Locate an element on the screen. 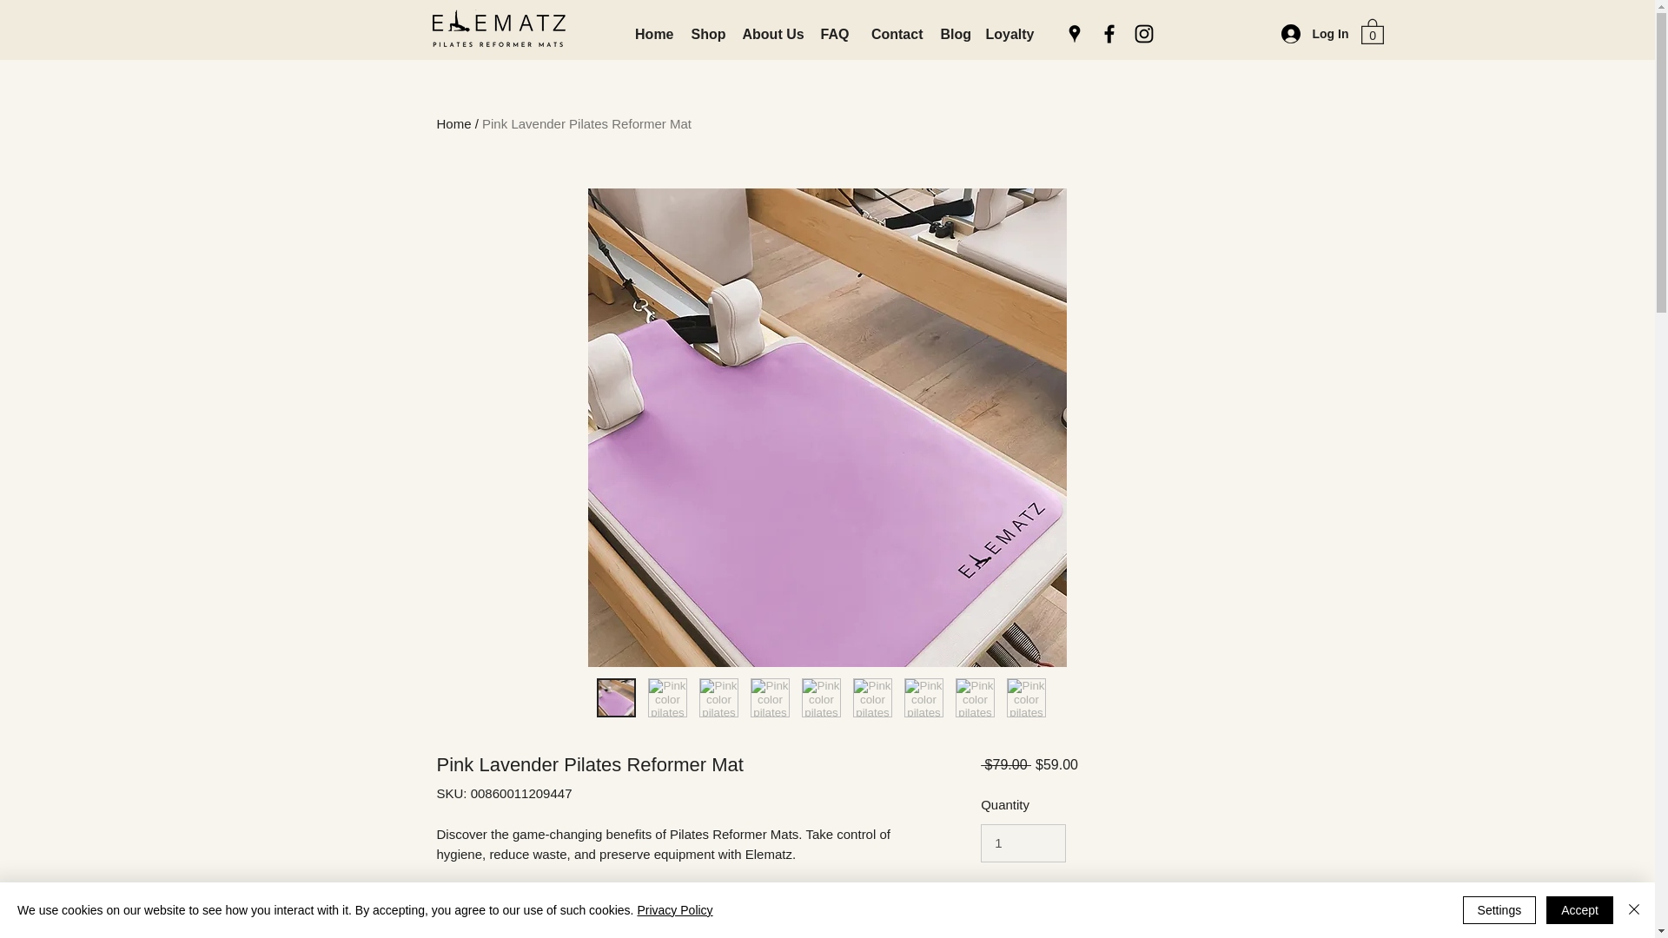 This screenshot has height=938, width=1668. Add to Cart is located at coordinates (1077, 907).